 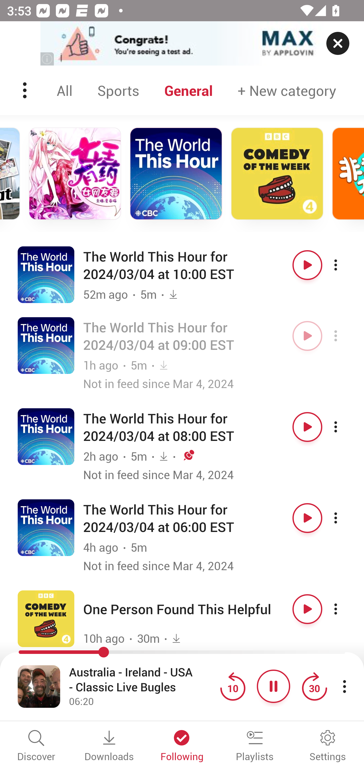 What do you see at coordinates (182, 44) in the screenshot?
I see `app-monetization` at bounding box center [182, 44].